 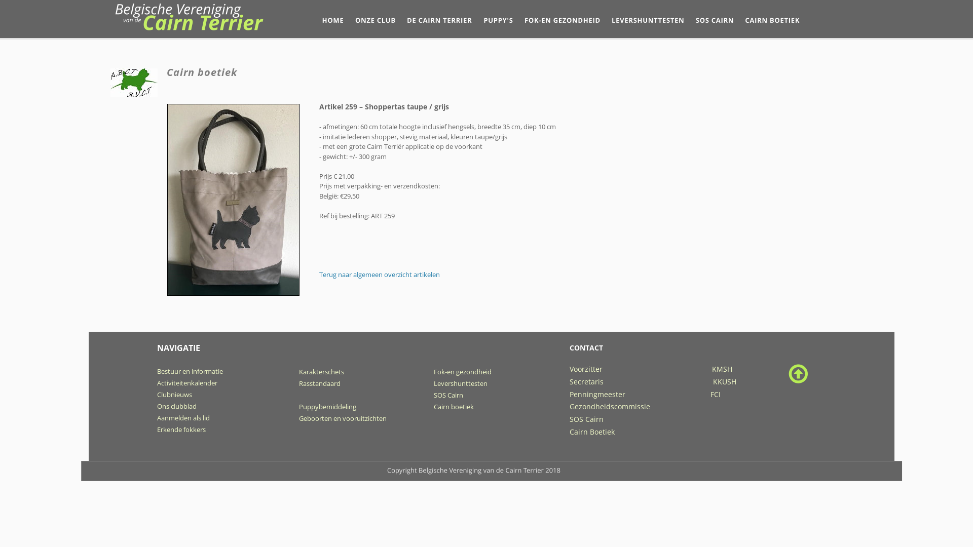 I want to click on Puppybemiddeling, so click(x=327, y=407).